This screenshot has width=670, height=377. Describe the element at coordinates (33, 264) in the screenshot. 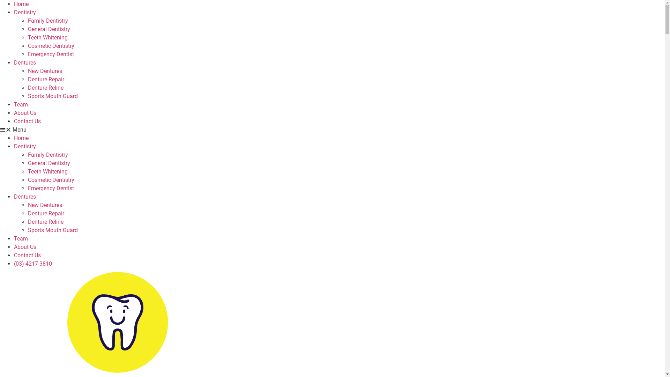

I see `(03) 4217 3810` at that location.